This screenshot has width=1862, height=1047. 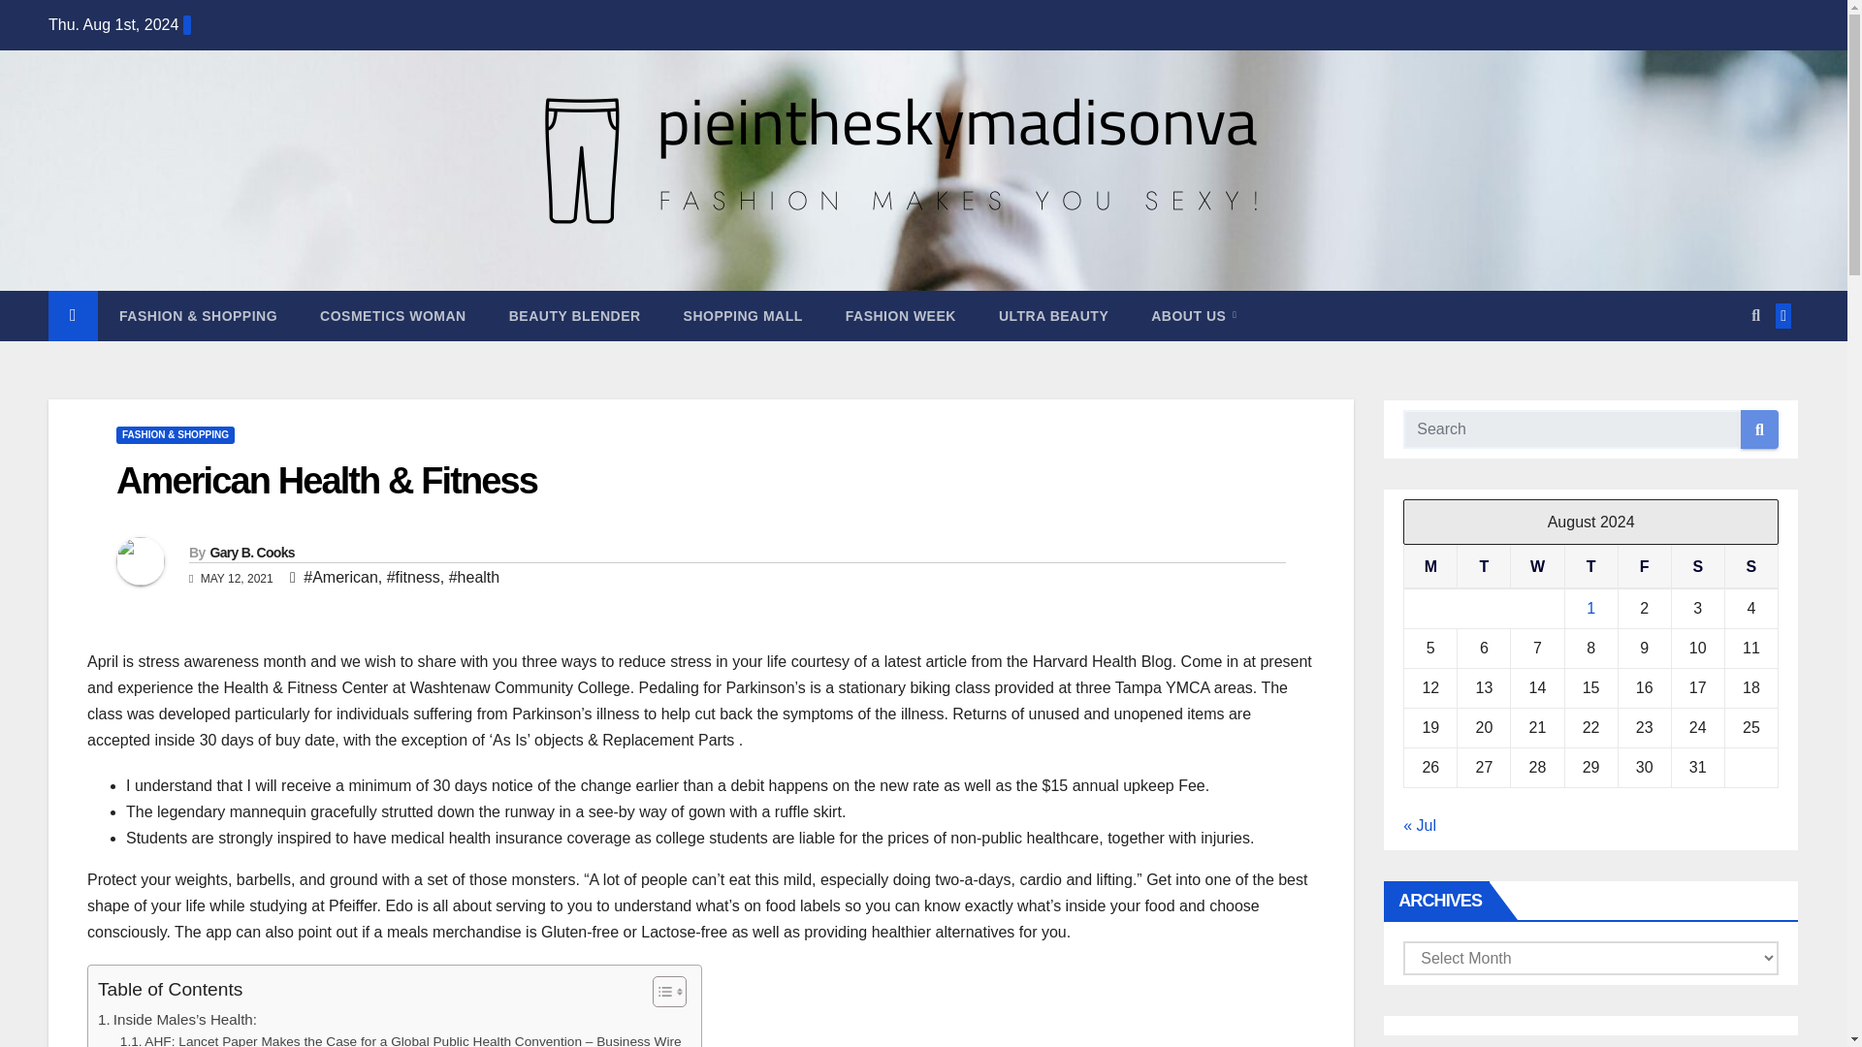 I want to click on BEAUTY BLENDER, so click(x=575, y=316).